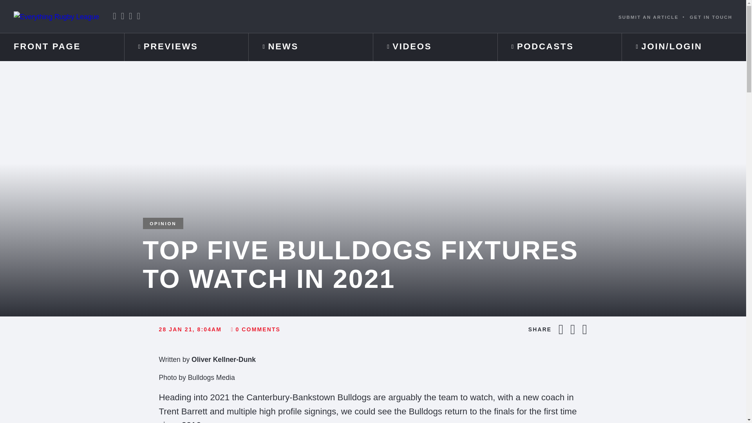 This screenshot has height=423, width=752. What do you see at coordinates (711, 16) in the screenshot?
I see `GET IN TOUCH` at bounding box center [711, 16].